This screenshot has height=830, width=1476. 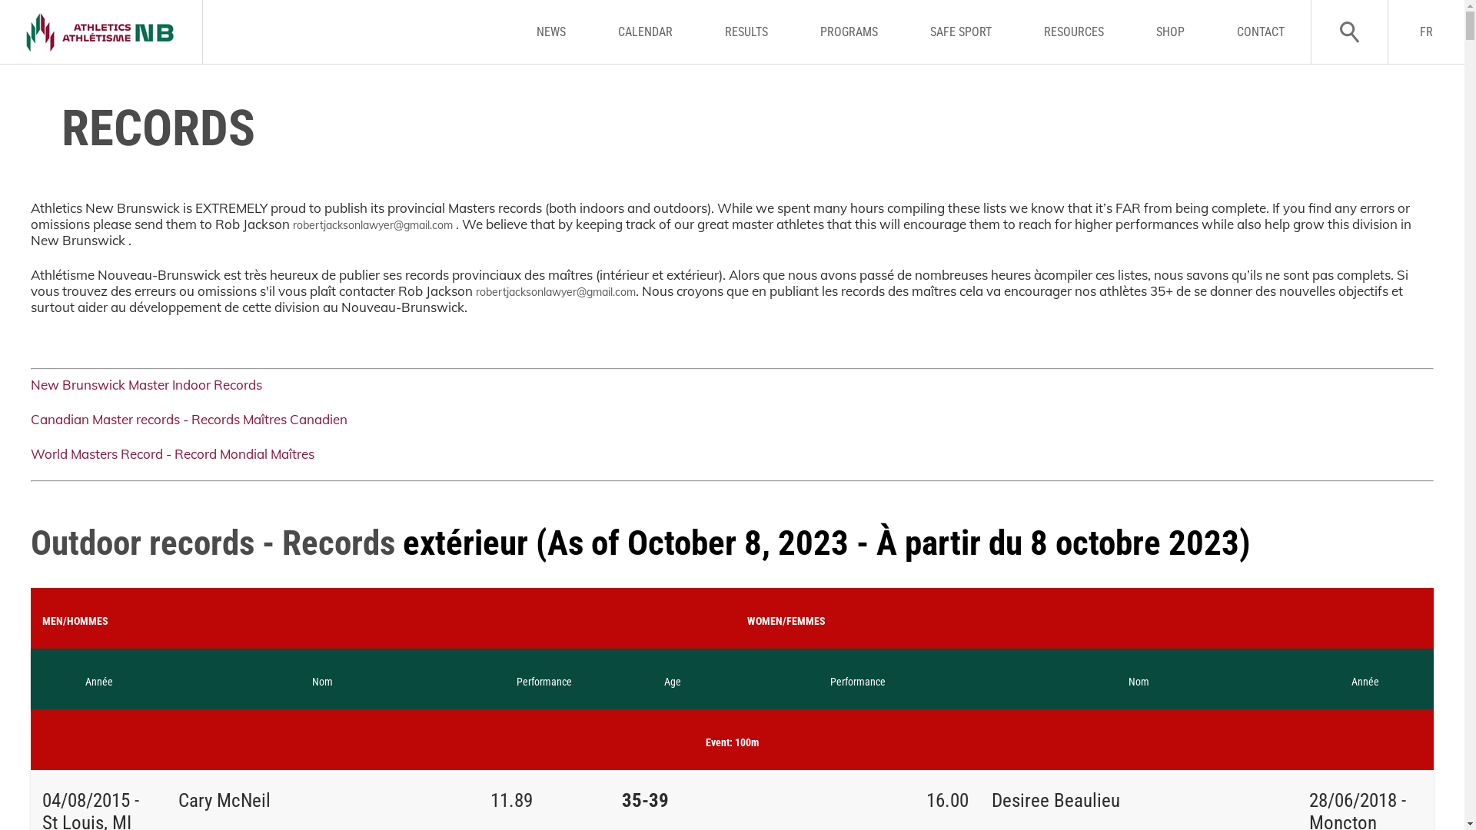 What do you see at coordinates (101, 32) in the screenshot?
I see `Athletics New Brunswick` at bounding box center [101, 32].